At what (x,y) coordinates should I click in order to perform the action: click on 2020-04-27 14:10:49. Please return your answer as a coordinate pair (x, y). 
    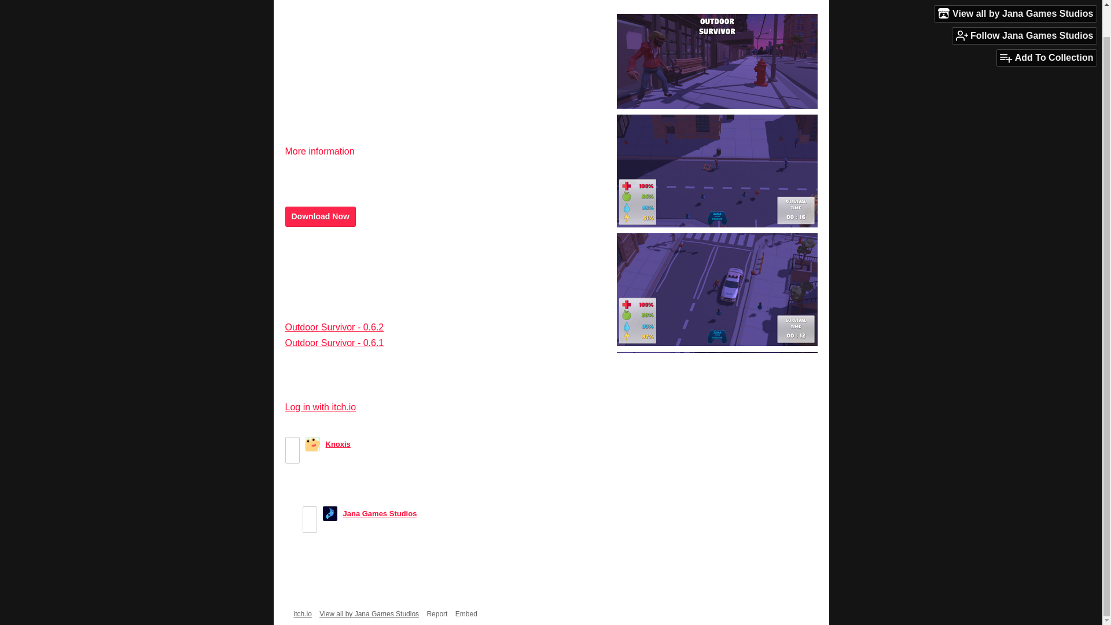
    Looking at the image, I should click on (376, 444).